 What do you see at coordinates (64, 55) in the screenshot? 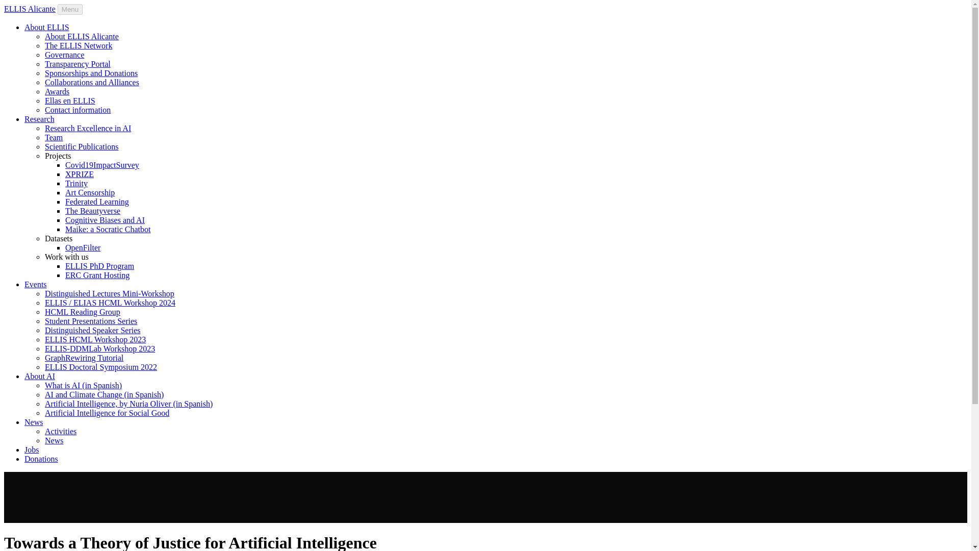
I see `Governance` at bounding box center [64, 55].